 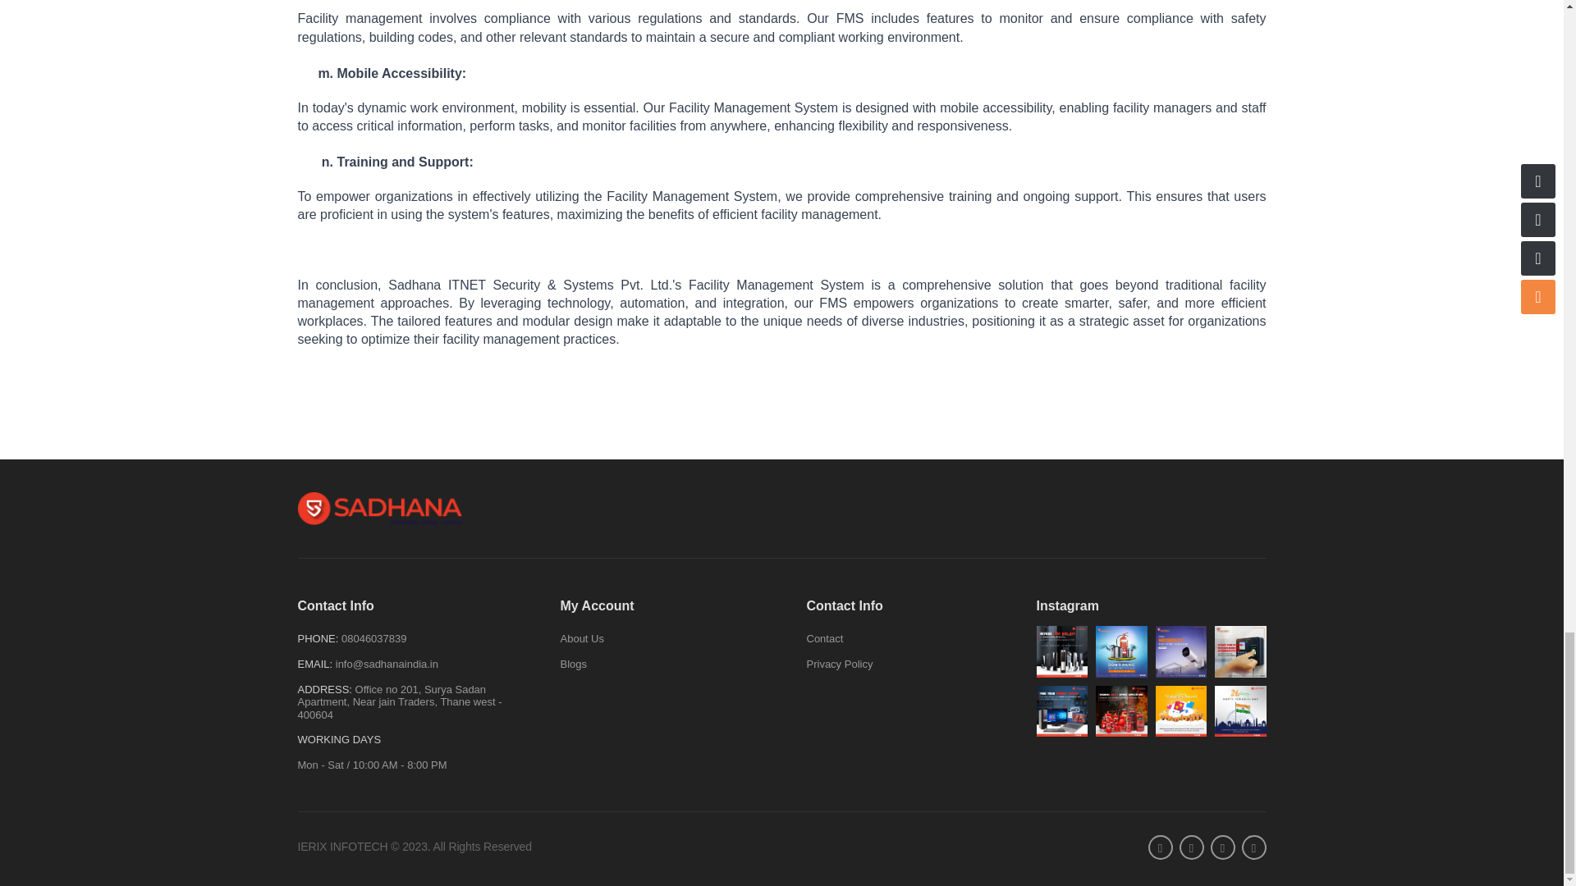 I want to click on instagram, so click(x=1221, y=847).